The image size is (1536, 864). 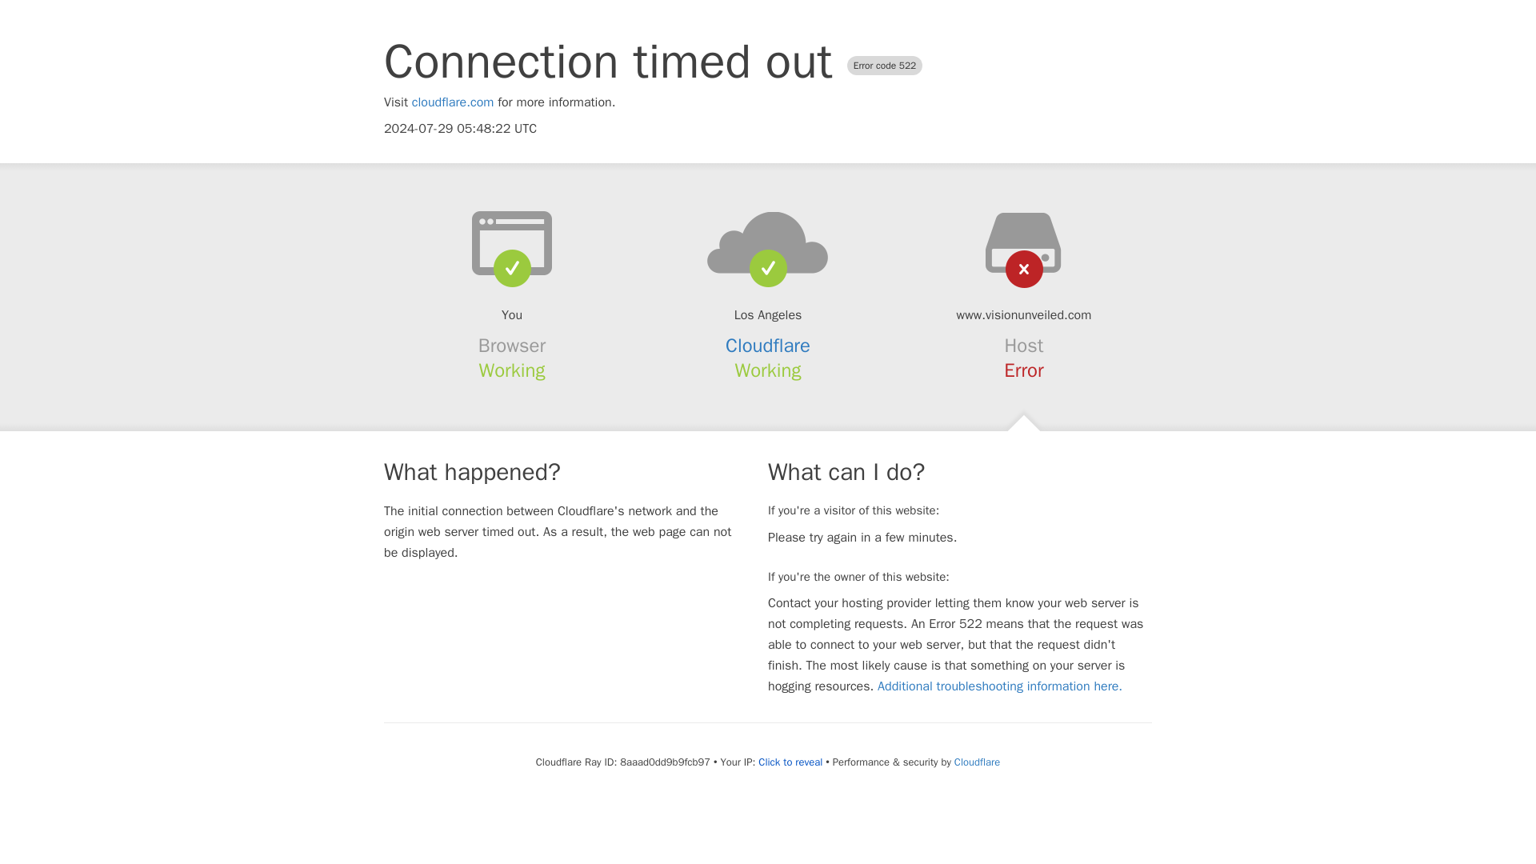 I want to click on Additional troubleshooting information here., so click(x=1000, y=686).